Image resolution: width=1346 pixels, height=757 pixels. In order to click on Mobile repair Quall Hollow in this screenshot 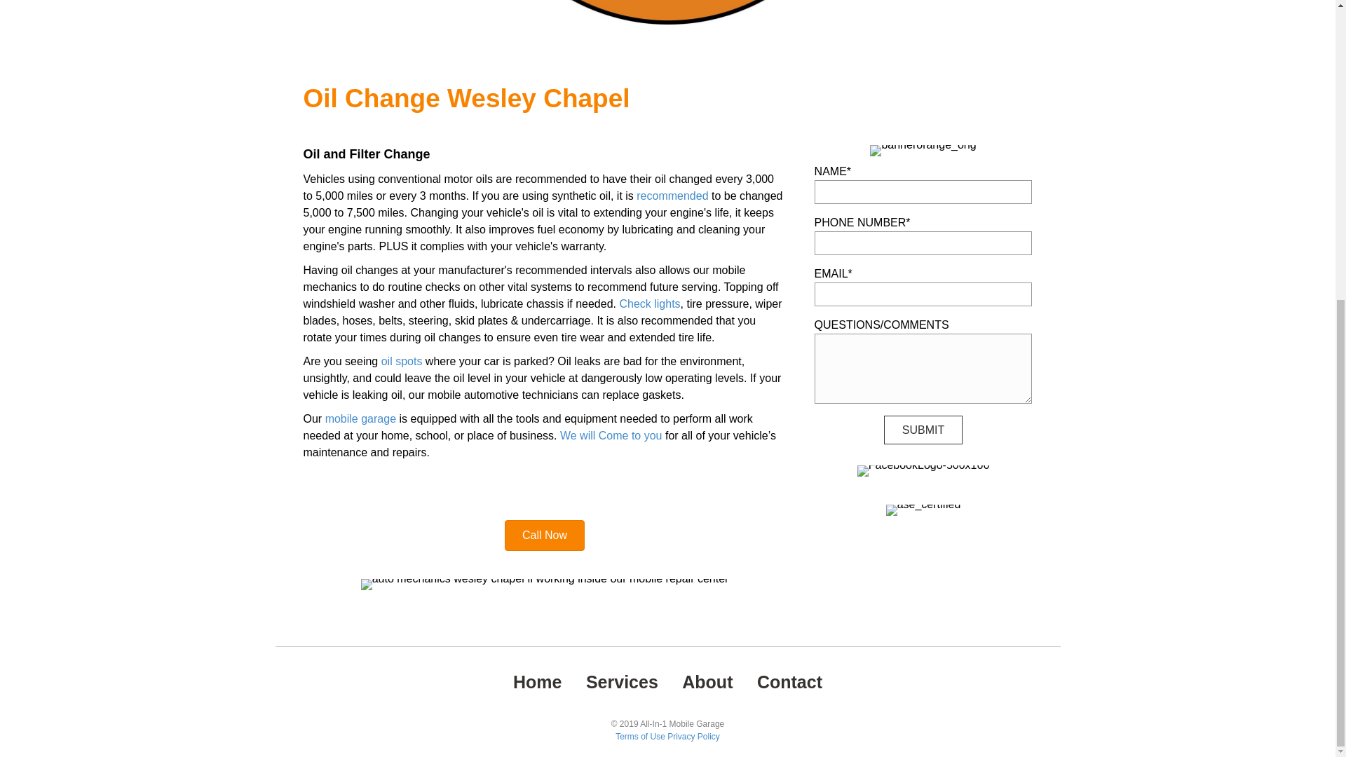, I will do `click(545, 585)`.